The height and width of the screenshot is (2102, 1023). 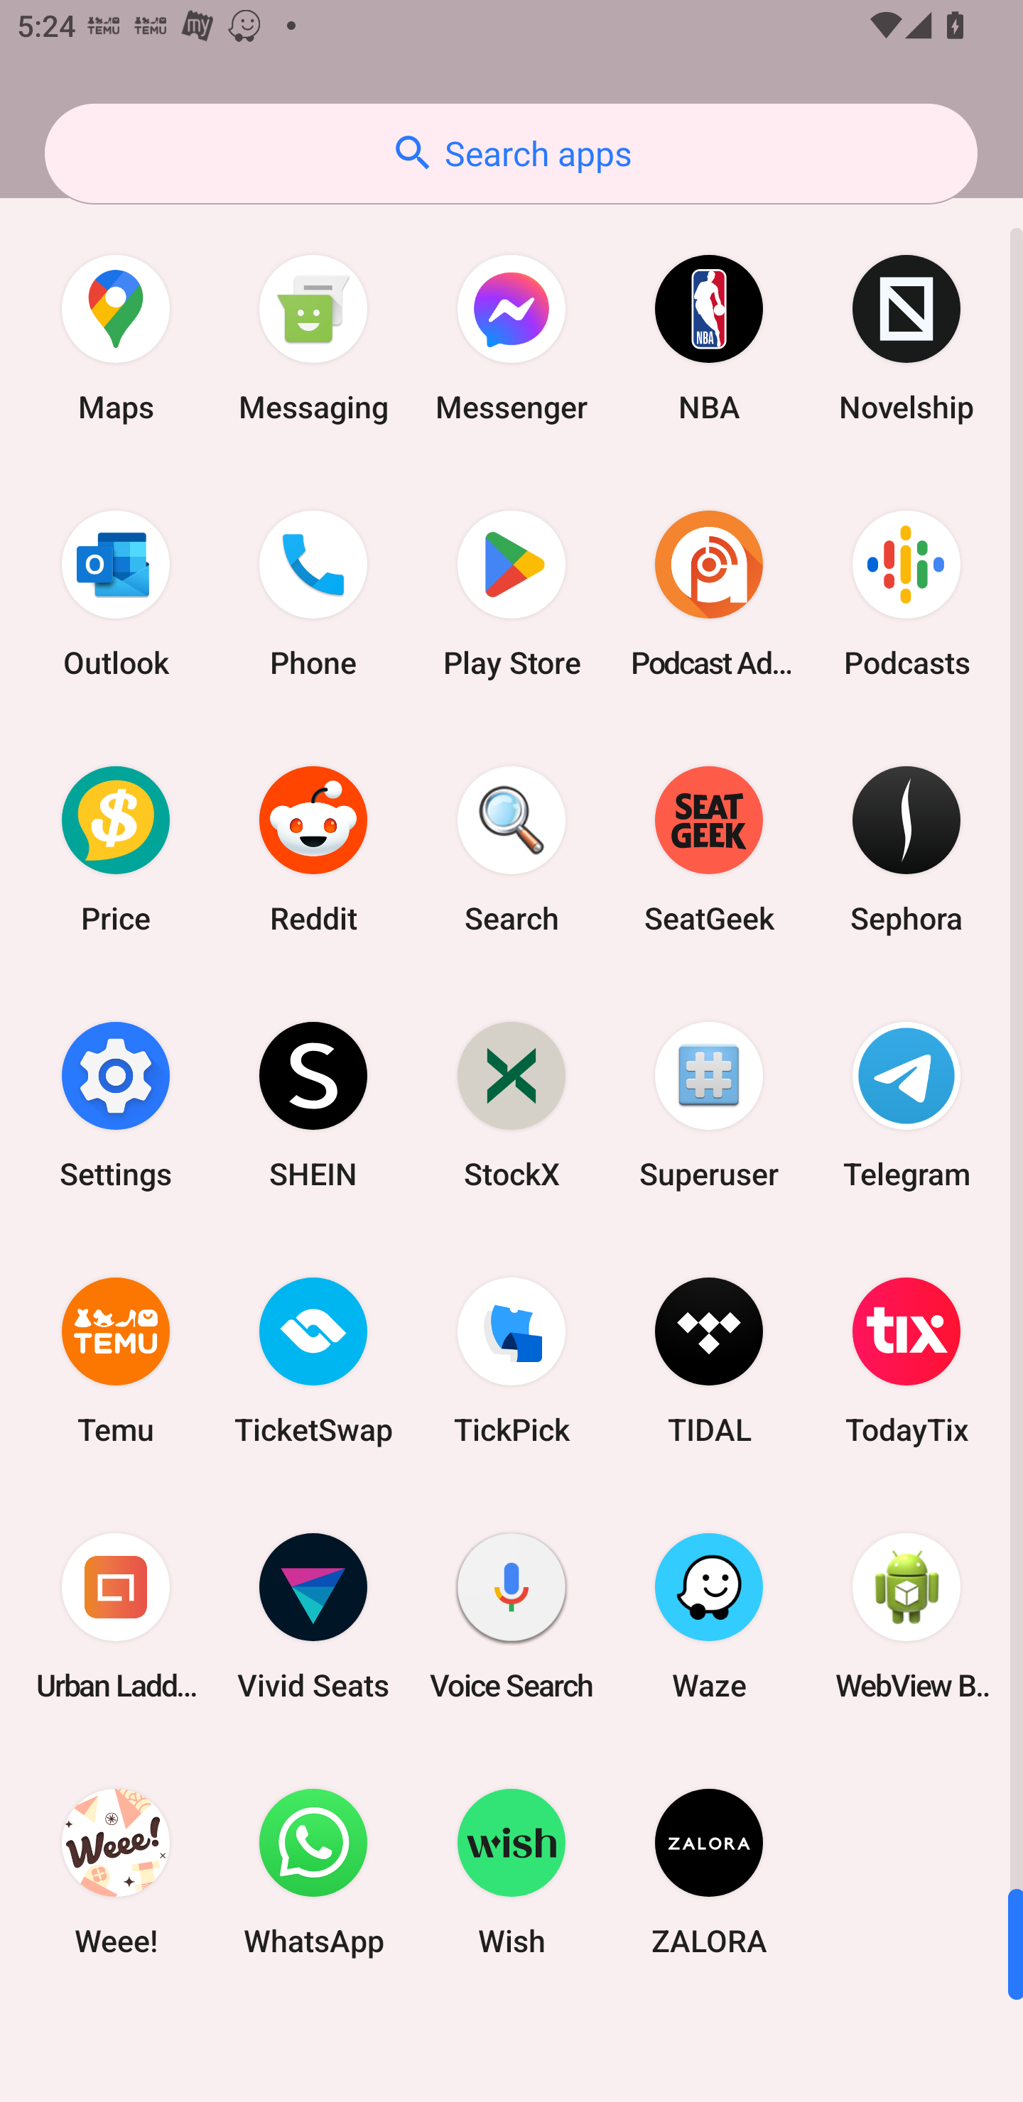 What do you see at coordinates (511, 1616) in the screenshot?
I see `Voice Search` at bounding box center [511, 1616].